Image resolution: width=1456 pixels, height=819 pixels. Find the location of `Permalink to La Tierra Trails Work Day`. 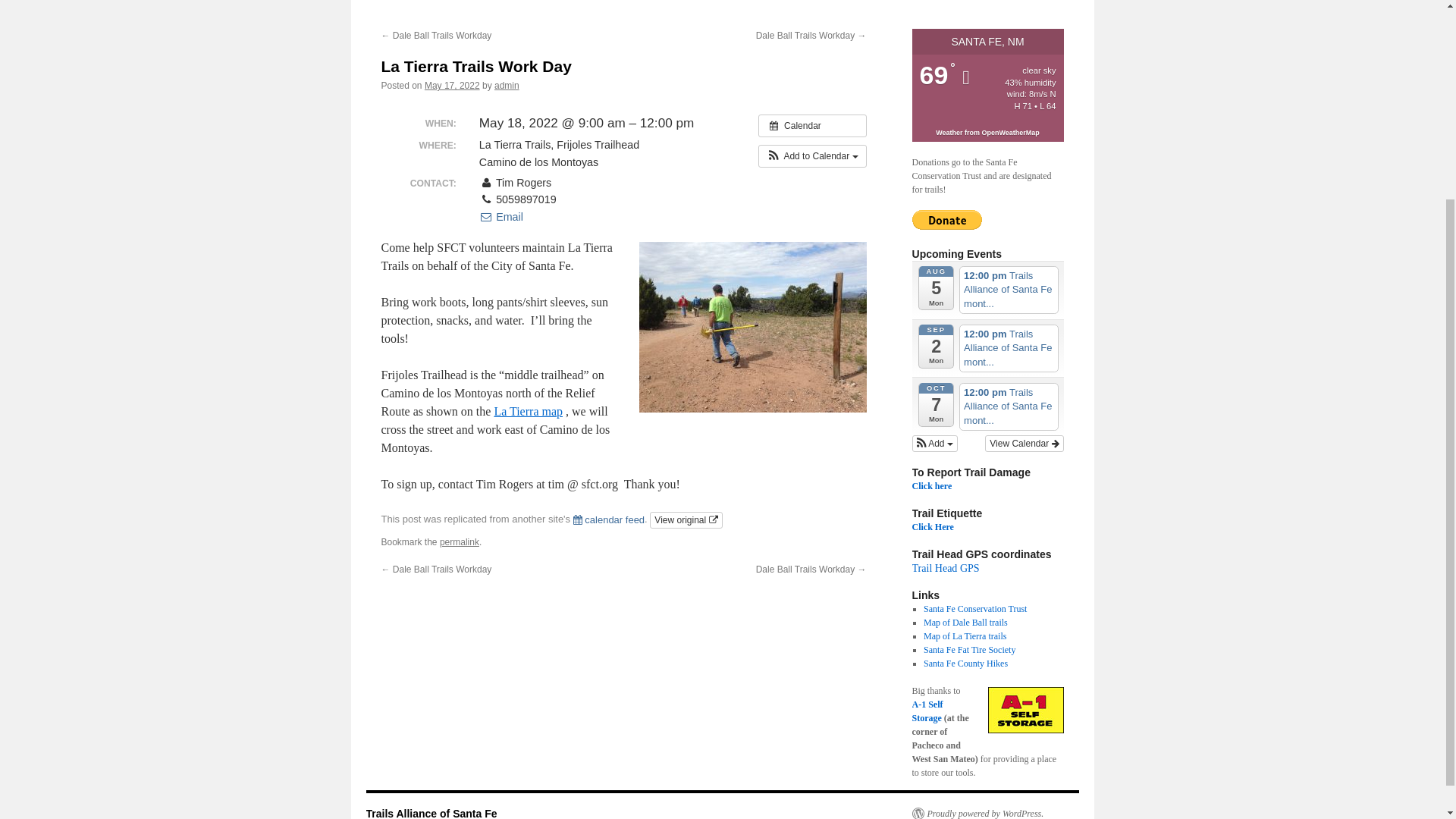

Permalink to La Tierra Trails Work Day is located at coordinates (459, 542).